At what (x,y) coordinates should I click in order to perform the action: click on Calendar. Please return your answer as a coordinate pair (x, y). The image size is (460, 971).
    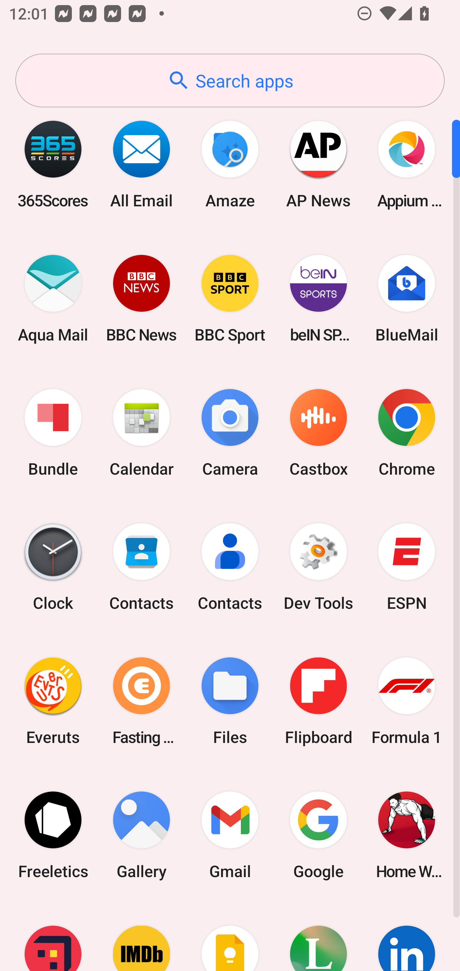
    Looking at the image, I should click on (142, 433).